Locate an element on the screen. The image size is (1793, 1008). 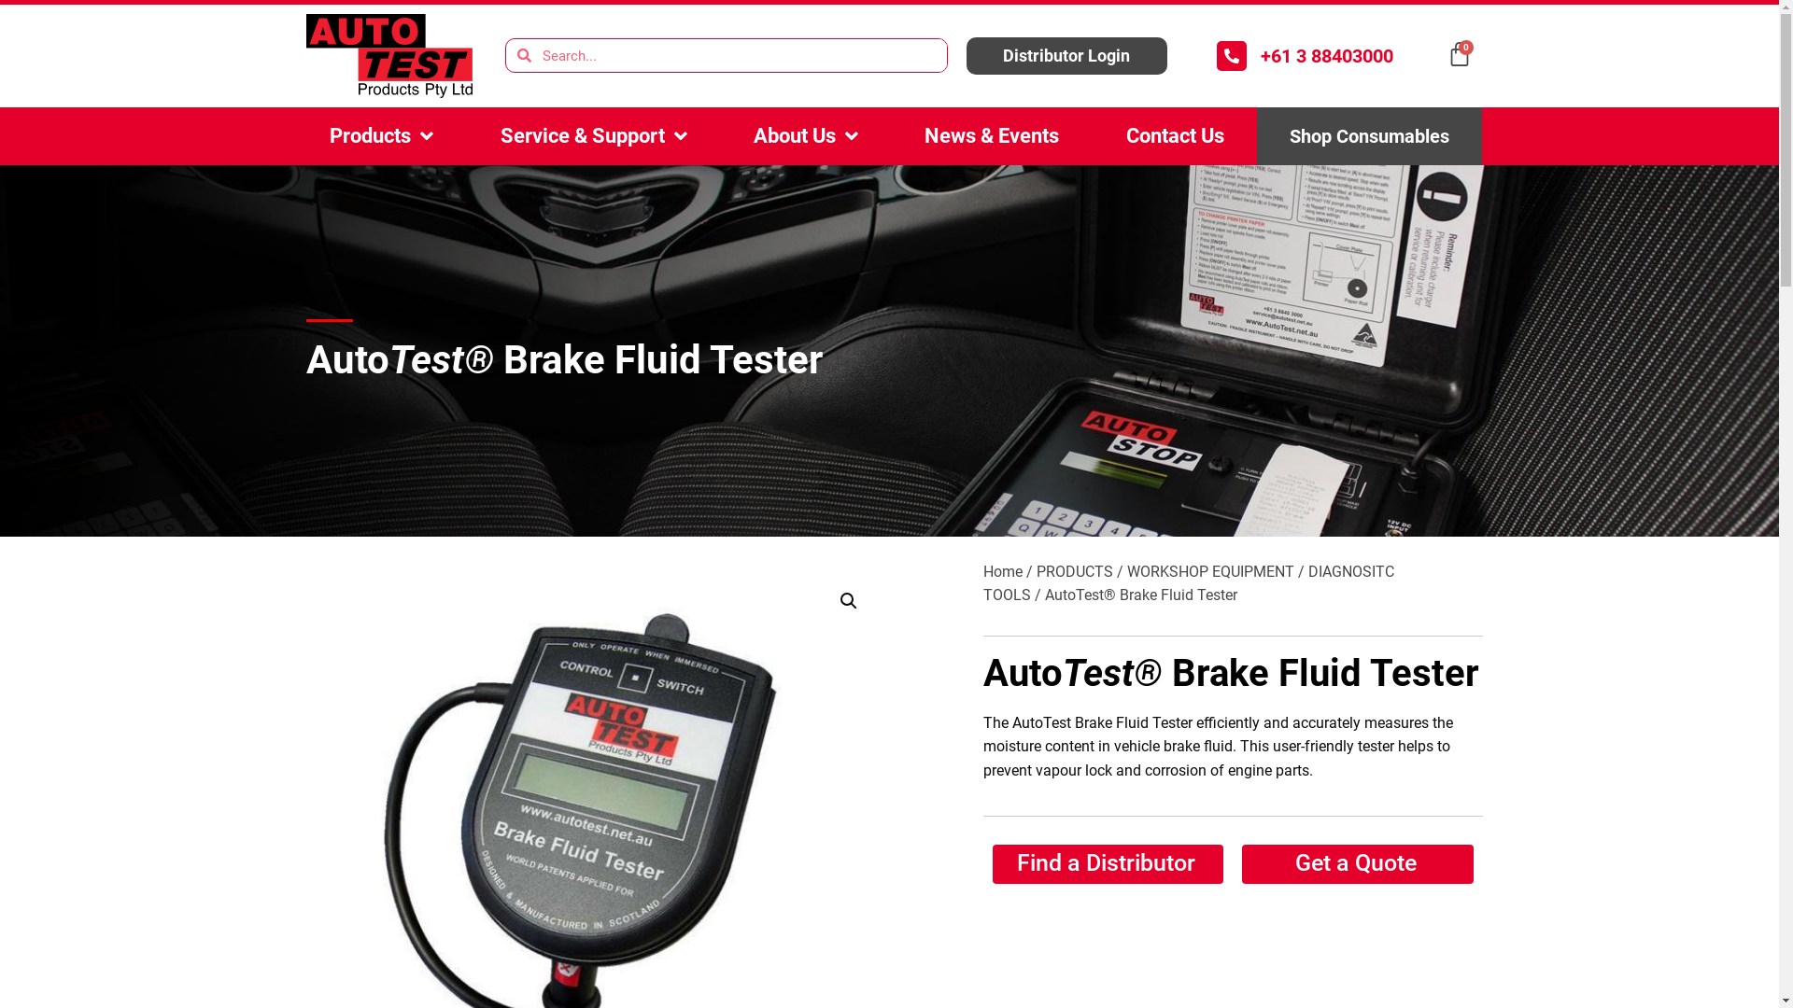
Home is located at coordinates (1002, 571).